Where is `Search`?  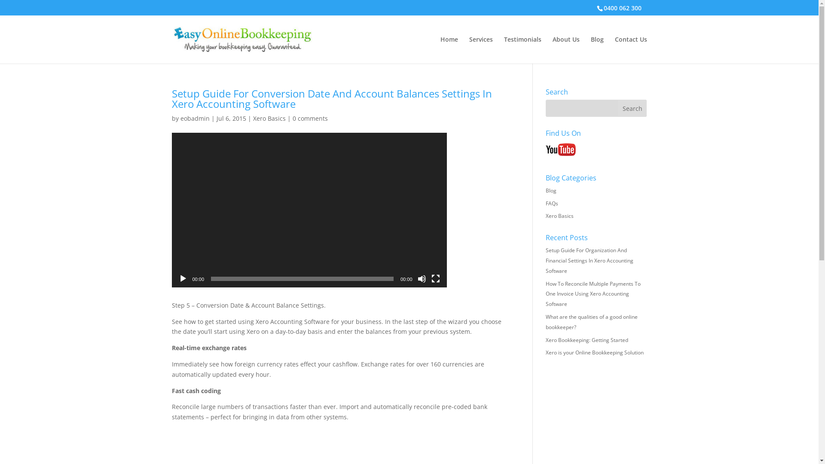 Search is located at coordinates (632, 108).